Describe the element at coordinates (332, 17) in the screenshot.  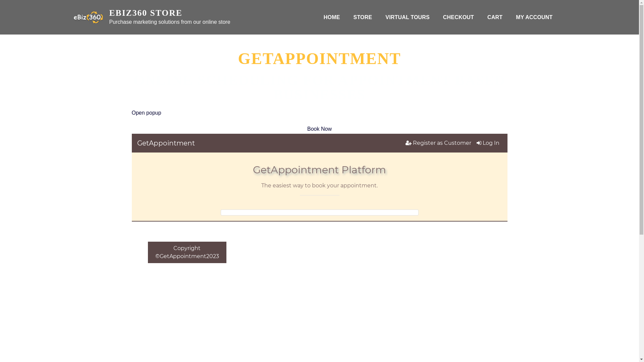
I see `HOME` at that location.